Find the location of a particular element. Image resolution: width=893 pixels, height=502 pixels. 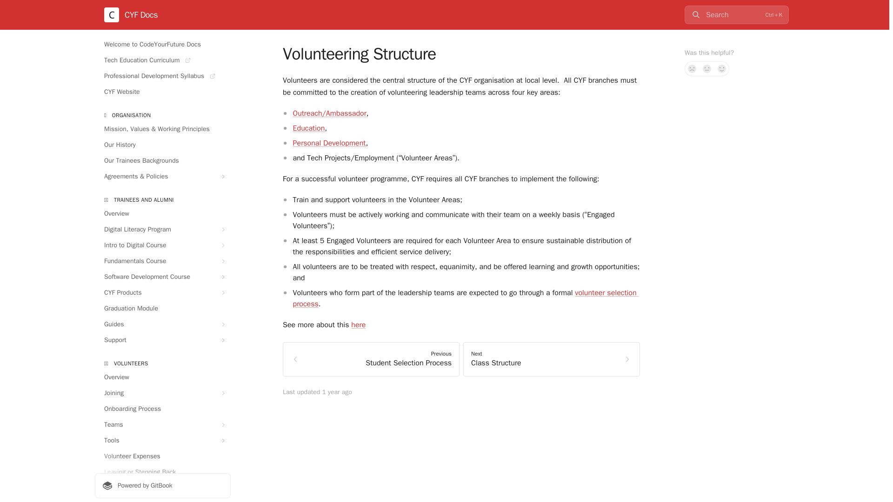

Intro to Digital Course is located at coordinates (162, 245).